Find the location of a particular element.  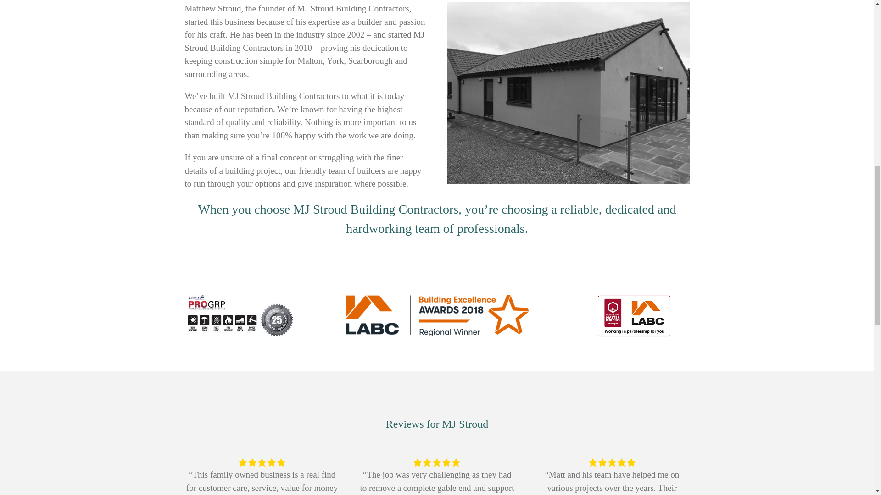

5stars-01 is located at coordinates (612, 462).